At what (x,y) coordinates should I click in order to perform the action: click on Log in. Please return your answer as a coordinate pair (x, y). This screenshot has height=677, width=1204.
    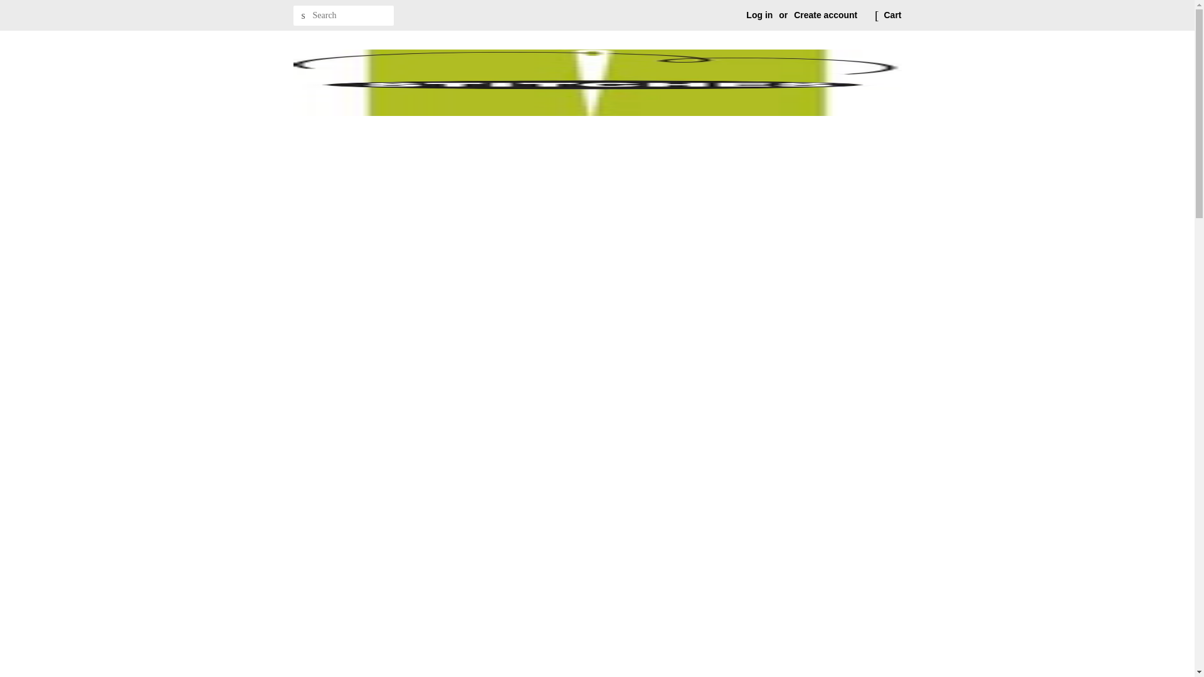
    Looking at the image, I should click on (759, 15).